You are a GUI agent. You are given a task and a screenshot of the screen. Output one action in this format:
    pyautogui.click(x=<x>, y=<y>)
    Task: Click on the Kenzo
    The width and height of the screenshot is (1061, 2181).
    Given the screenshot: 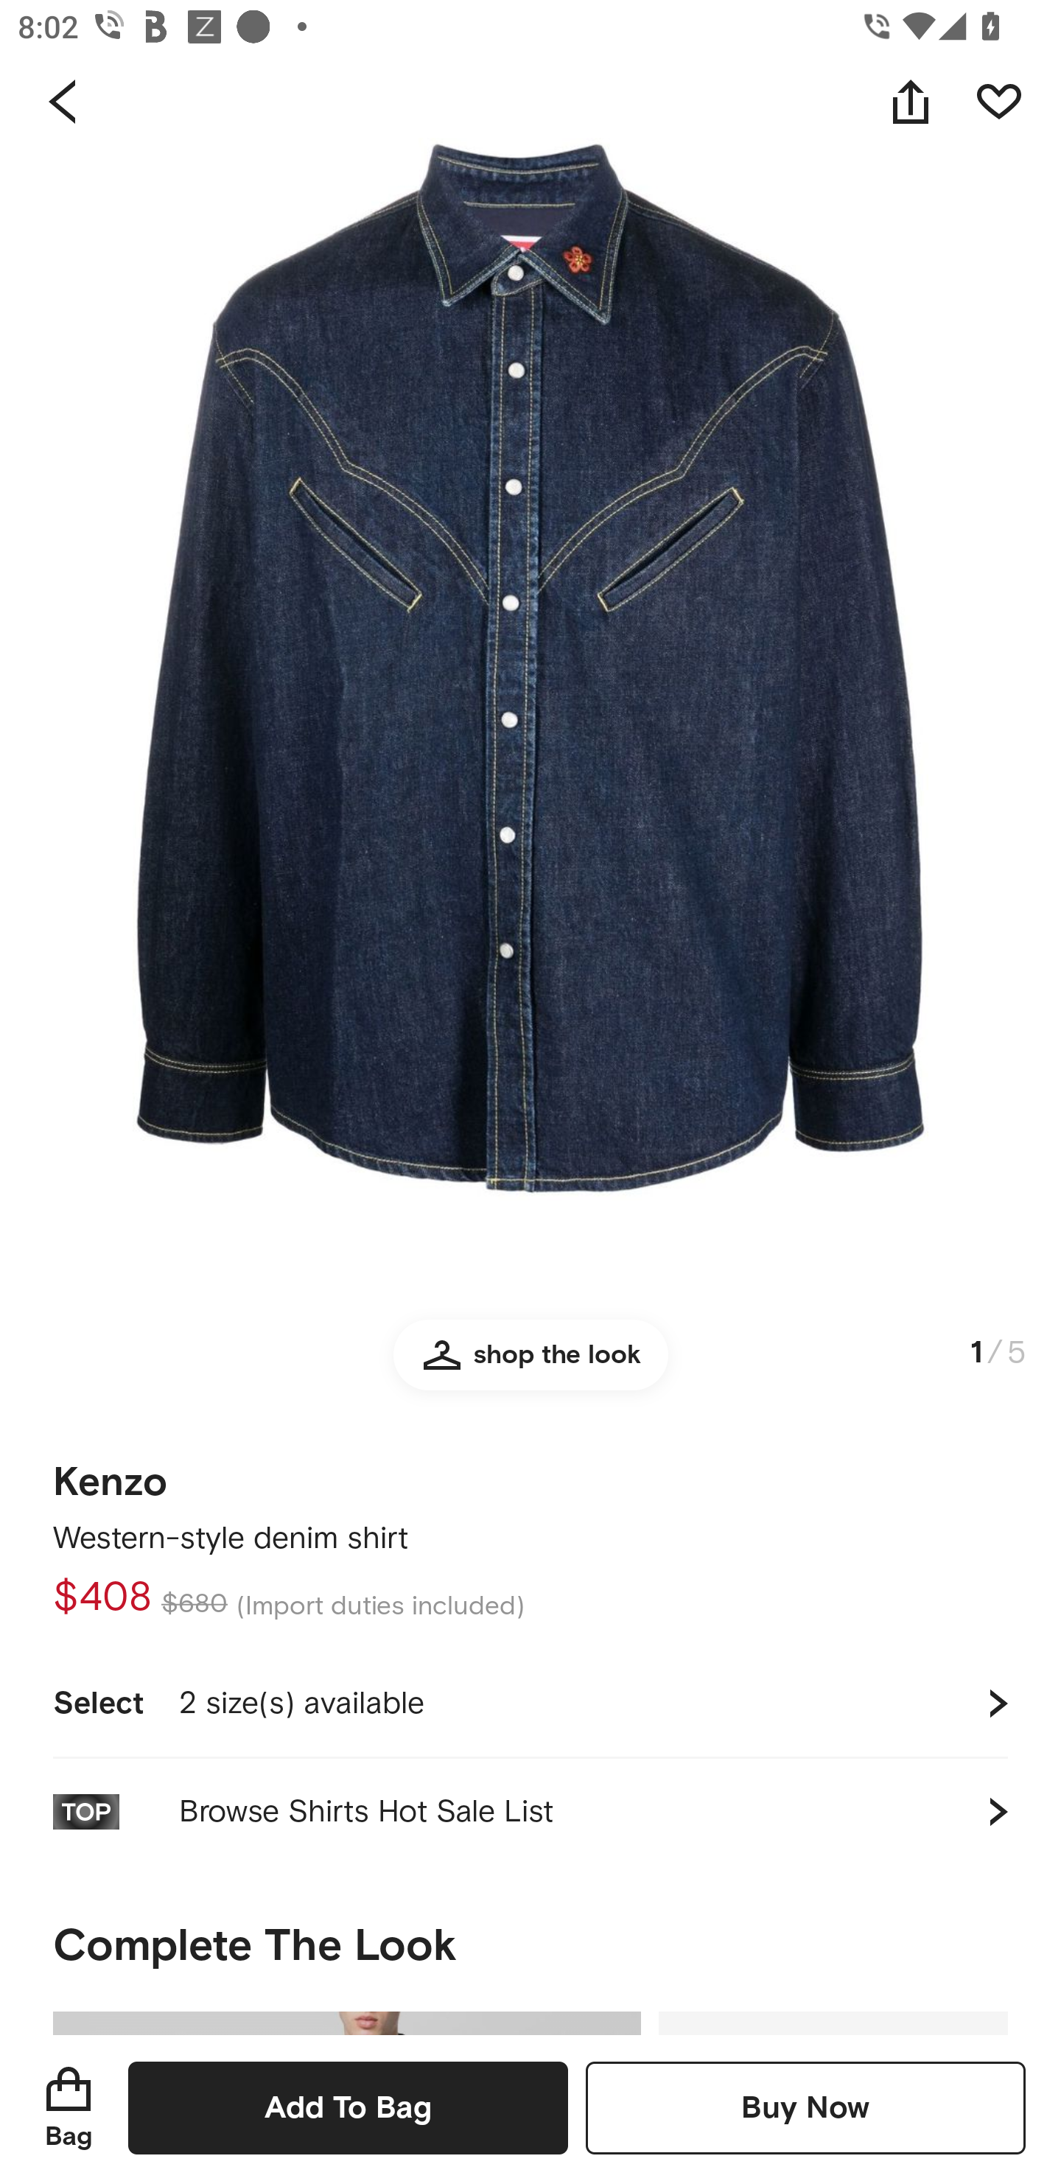 What is the action you would take?
    pyautogui.click(x=111, y=1474)
    